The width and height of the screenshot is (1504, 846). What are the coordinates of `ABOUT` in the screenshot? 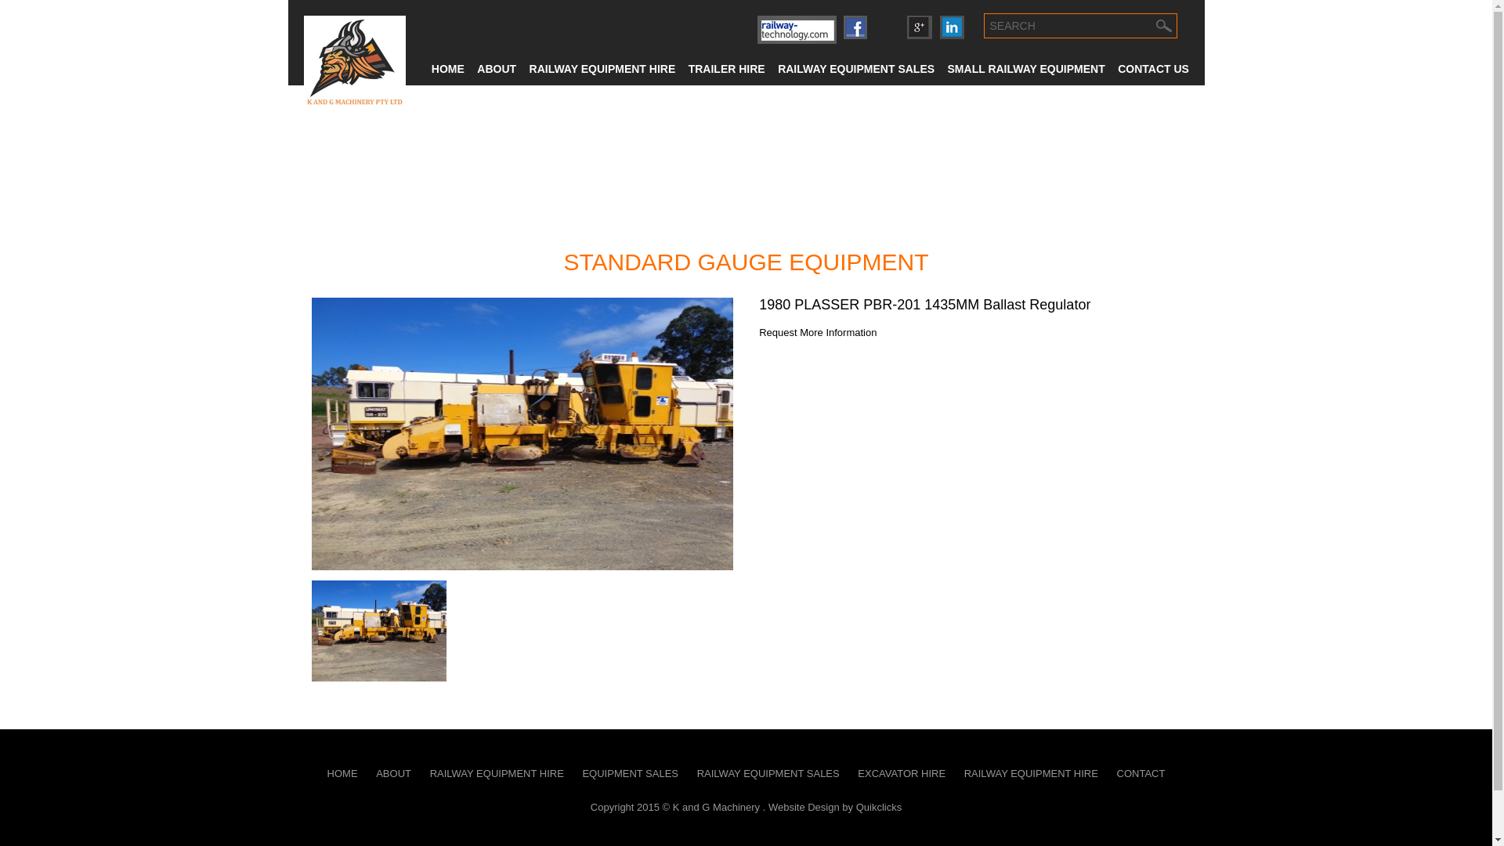 It's located at (393, 774).